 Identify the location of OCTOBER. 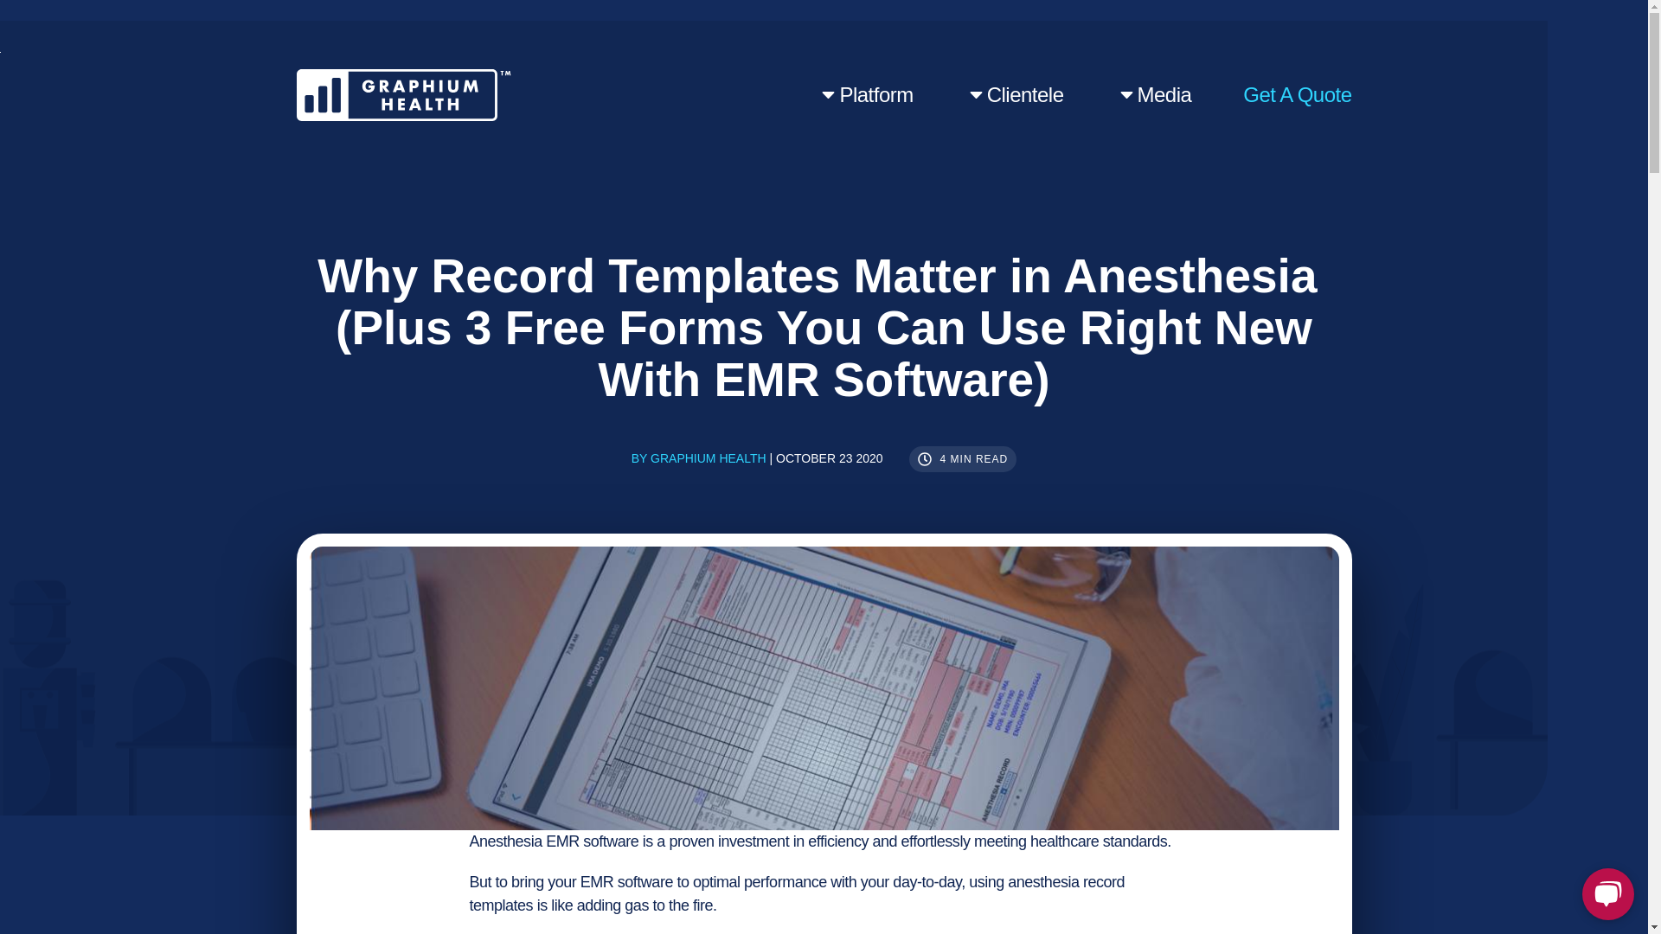
(805, 458).